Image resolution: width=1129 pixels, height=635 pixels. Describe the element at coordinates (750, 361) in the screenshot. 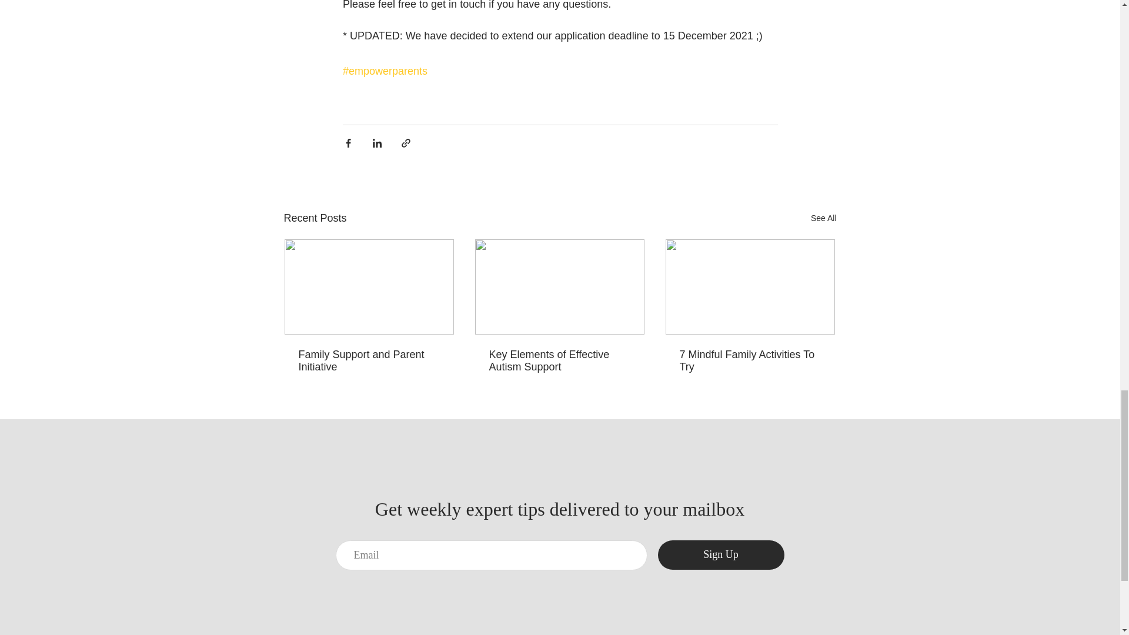

I see `7 Mindful Family Activities To Try` at that location.